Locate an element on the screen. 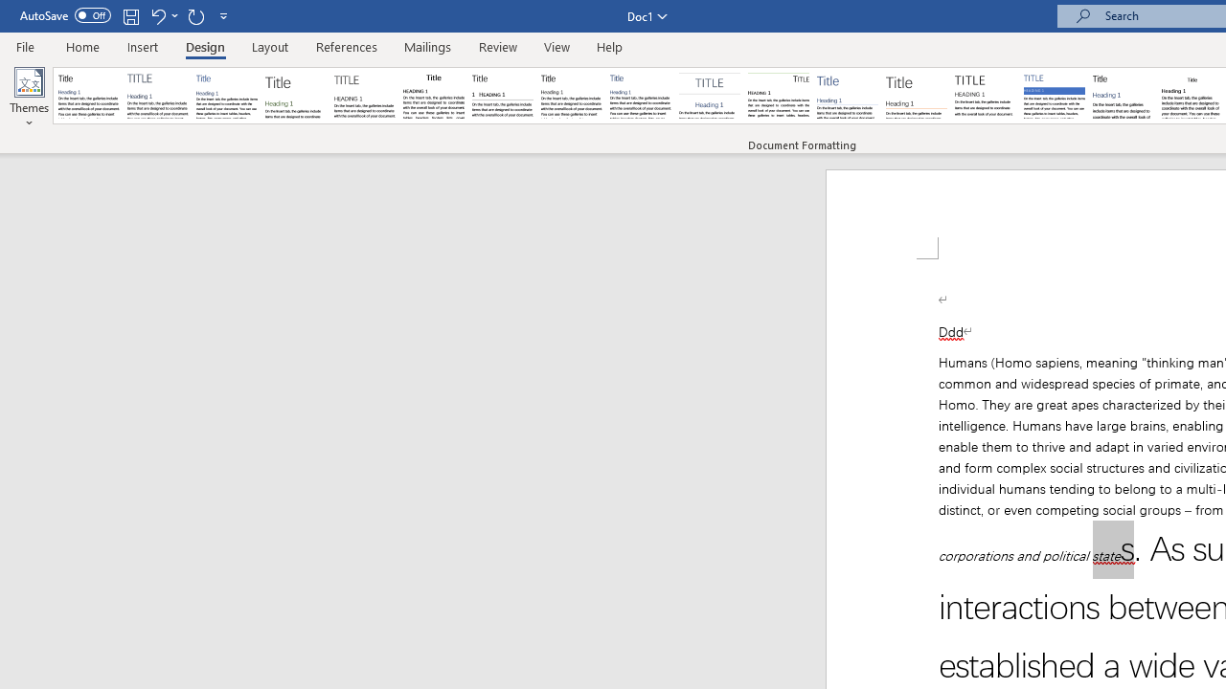  Black & White (Numbered) is located at coordinates (502, 96).